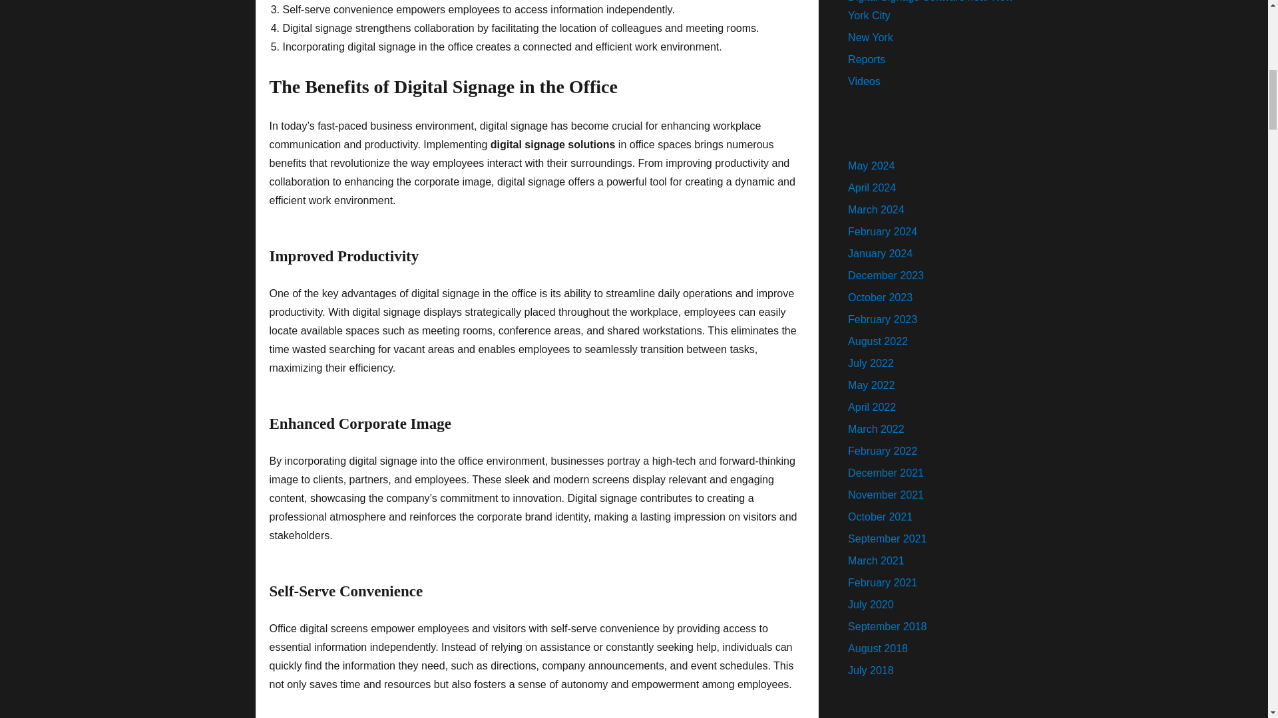 The width and height of the screenshot is (1278, 718). I want to click on August 2022, so click(877, 341).